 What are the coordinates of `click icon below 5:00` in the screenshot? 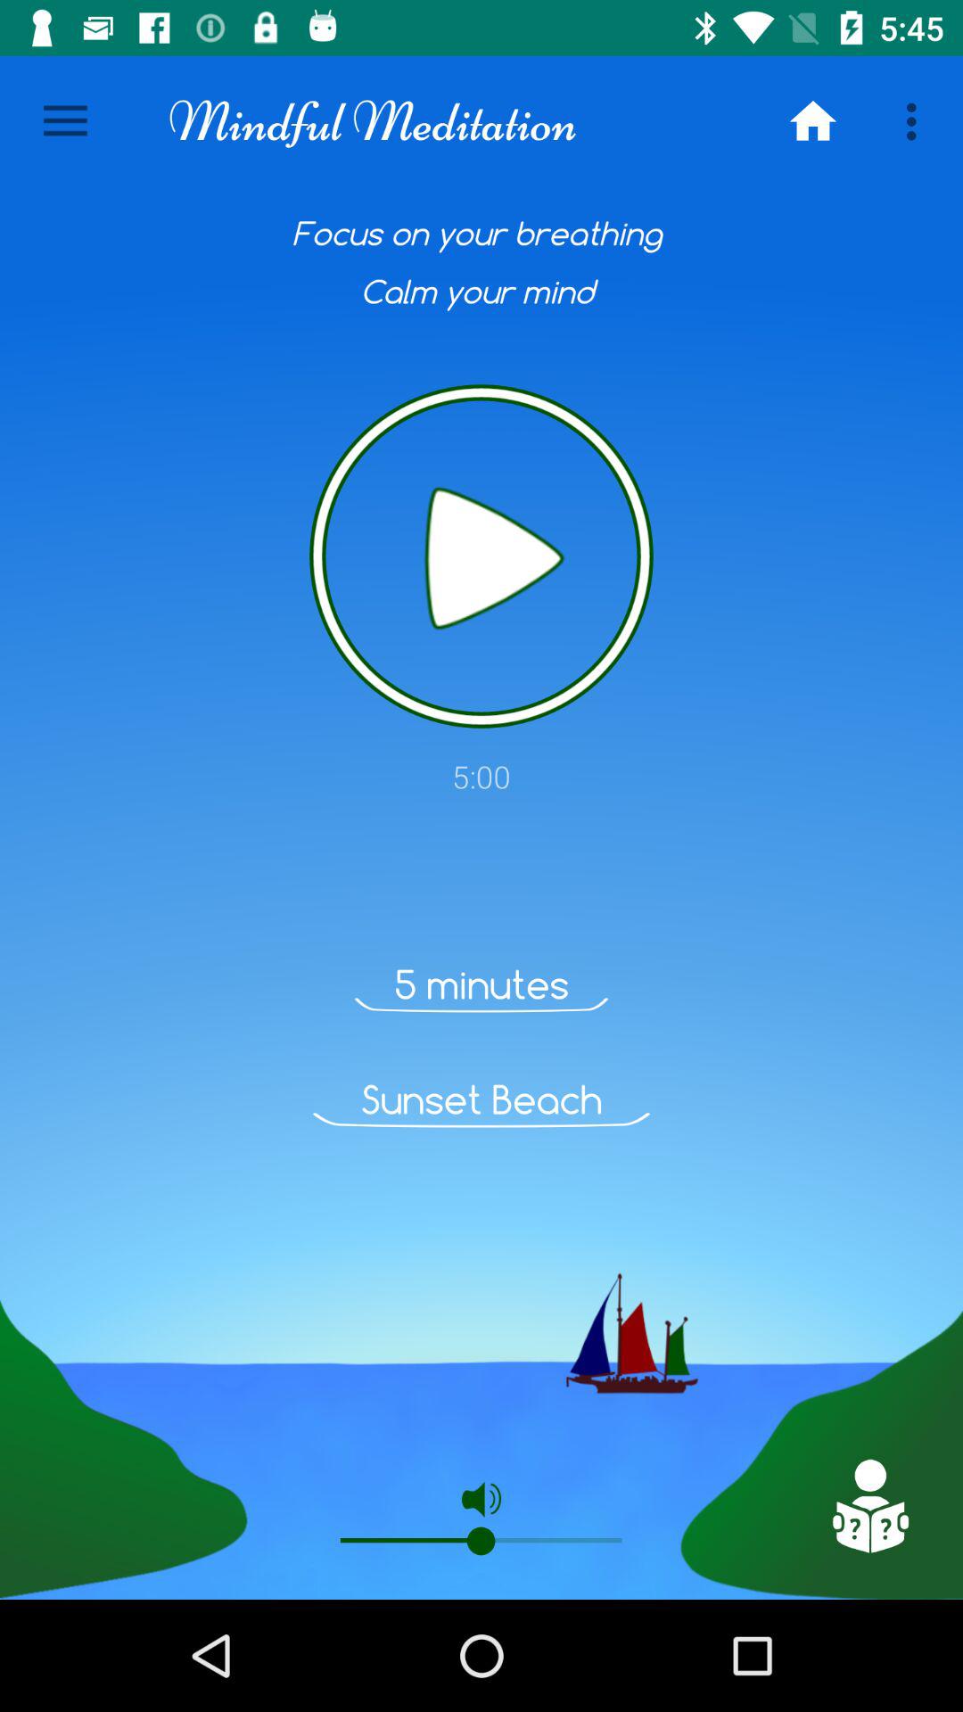 It's located at (869, 1506).